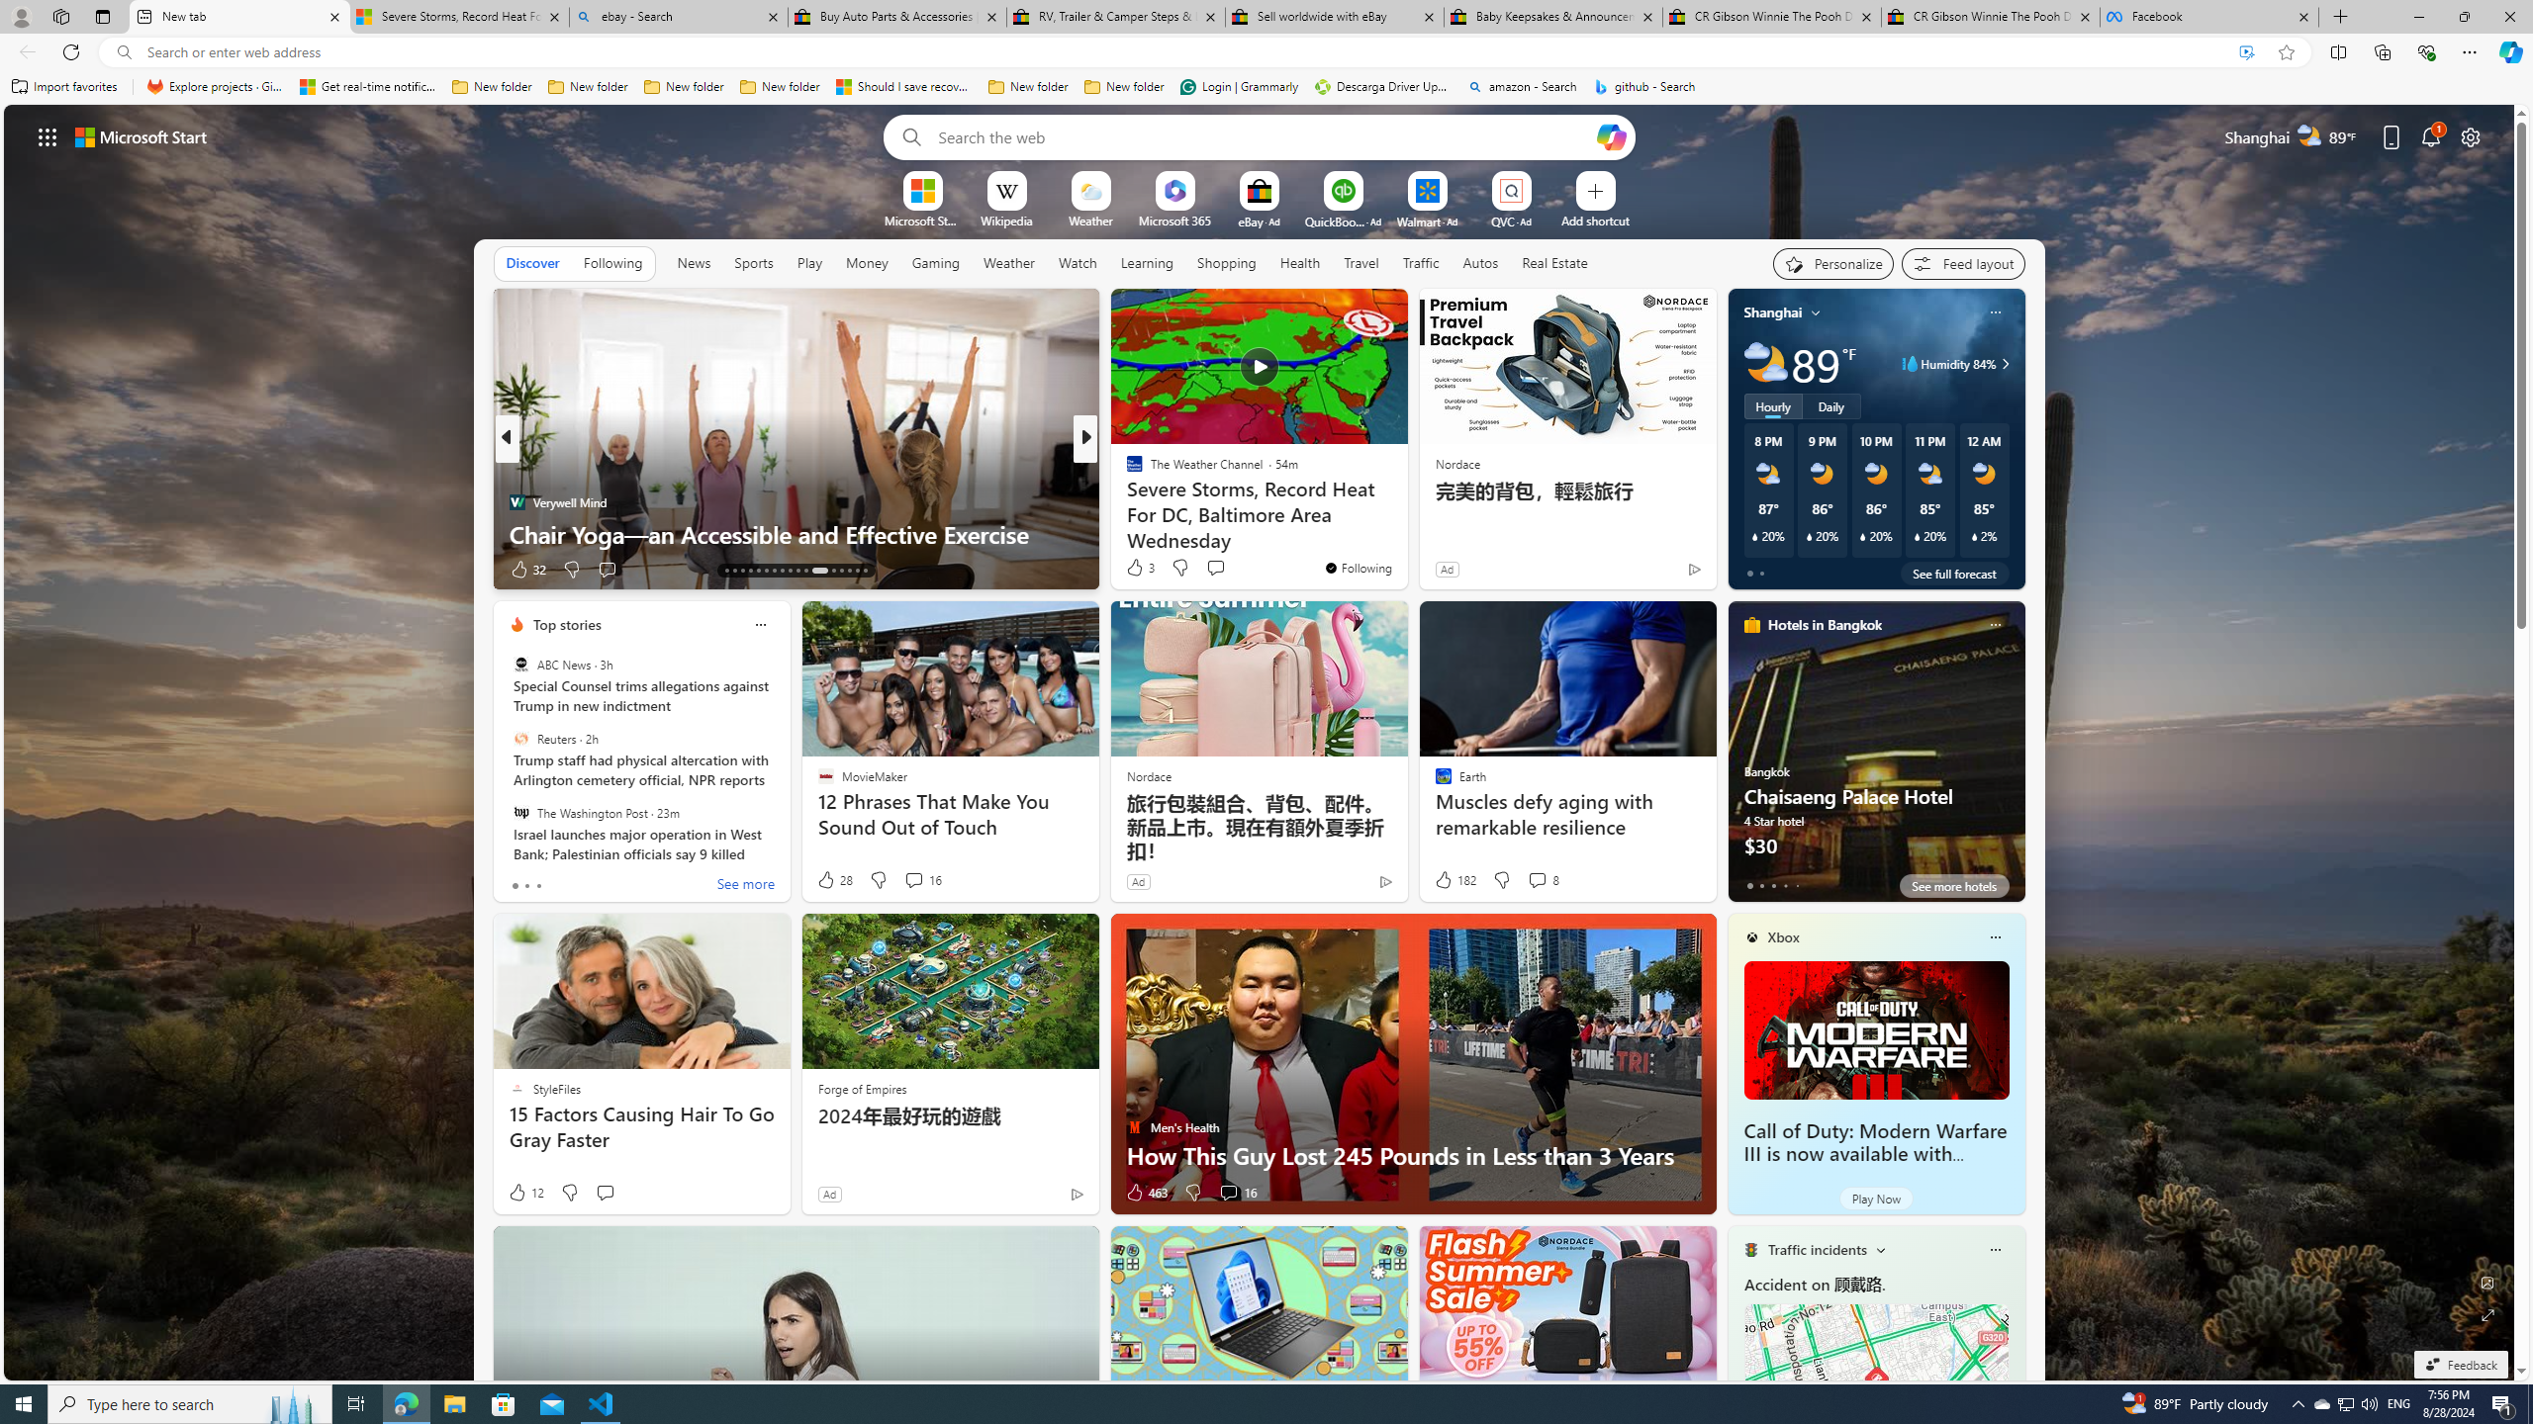  Describe the element at coordinates (734, 571) in the screenshot. I see `AutomationID: tab-14` at that location.